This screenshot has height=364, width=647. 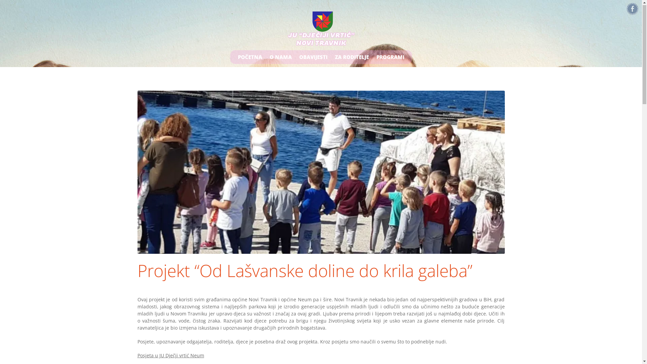 What do you see at coordinates (351, 57) in the screenshot?
I see `ZA RODITELJE` at bounding box center [351, 57].